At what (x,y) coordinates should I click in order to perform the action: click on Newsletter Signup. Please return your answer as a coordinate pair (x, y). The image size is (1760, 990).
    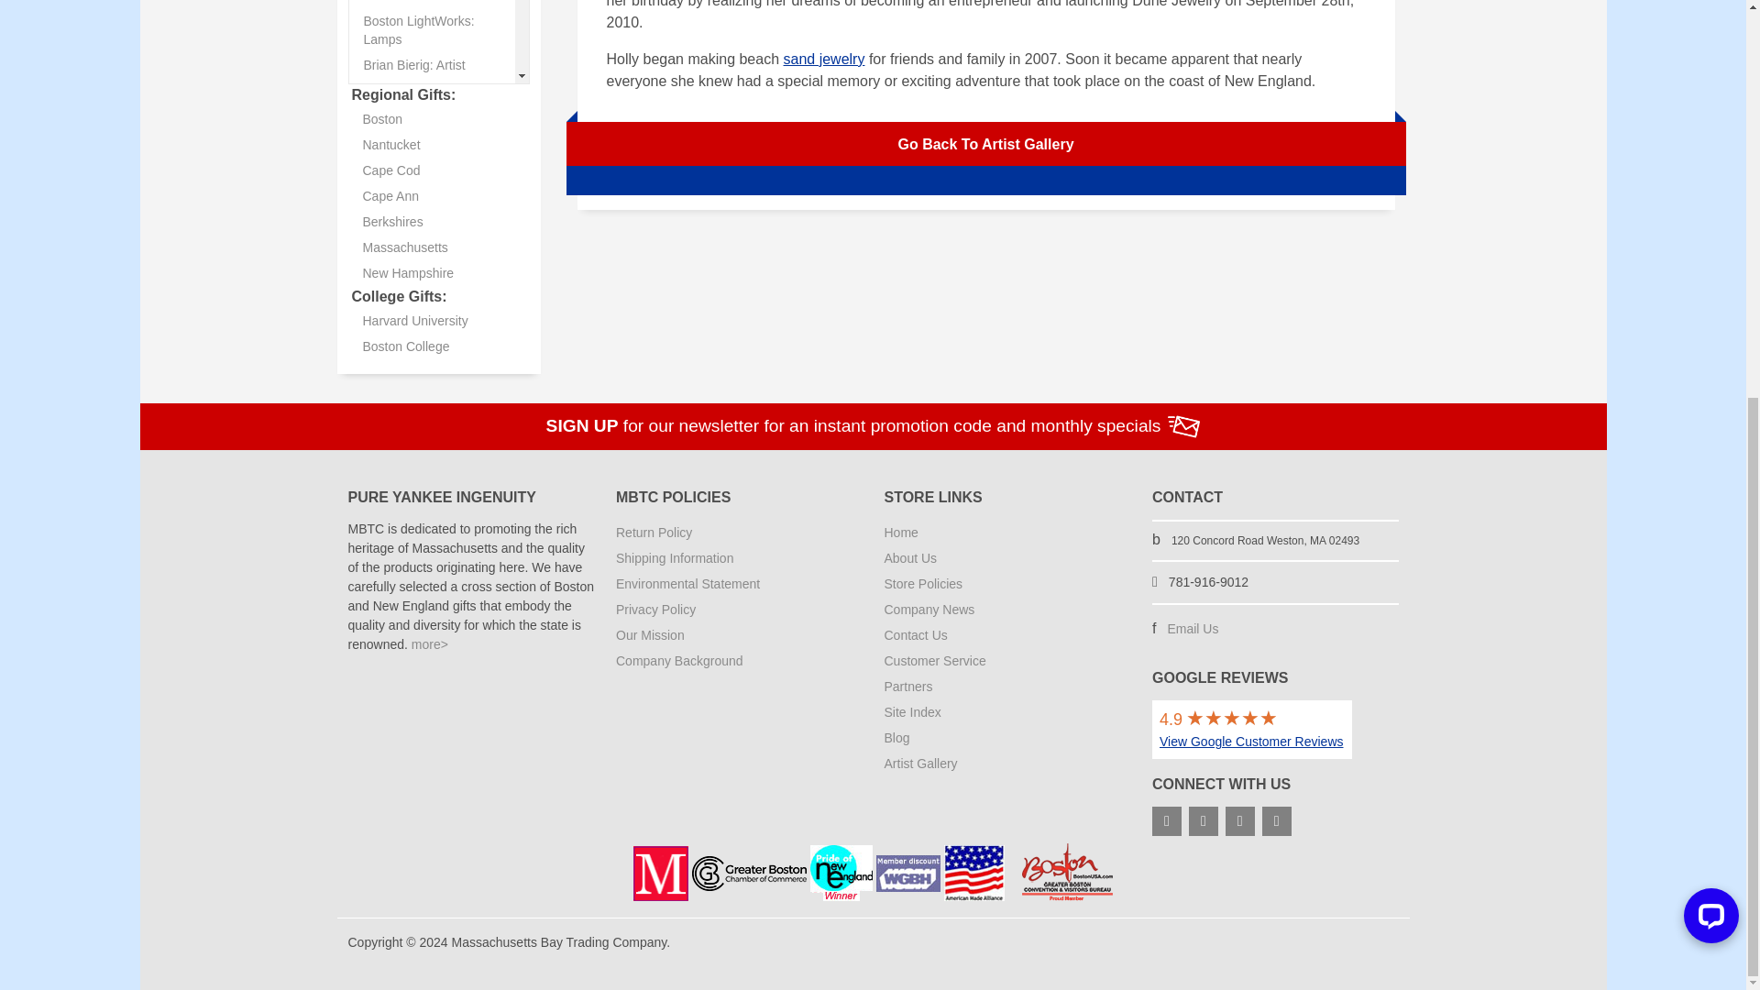
    Looking at the image, I should click on (1184, 426).